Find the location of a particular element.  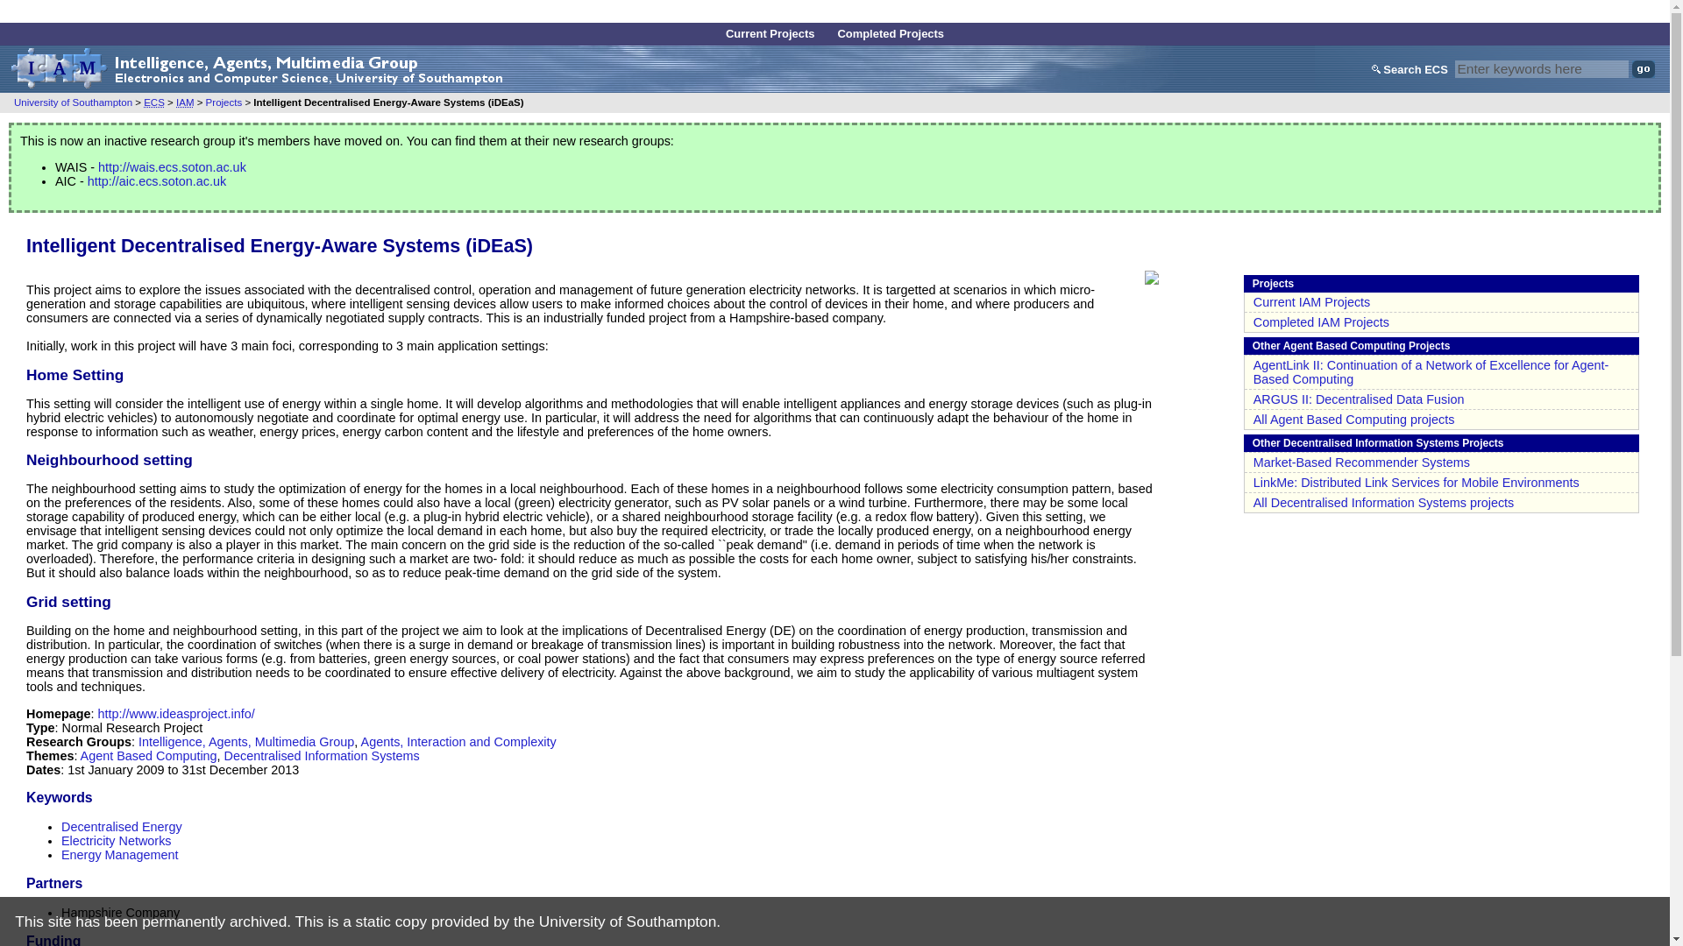

Home is located at coordinates (579, 11).